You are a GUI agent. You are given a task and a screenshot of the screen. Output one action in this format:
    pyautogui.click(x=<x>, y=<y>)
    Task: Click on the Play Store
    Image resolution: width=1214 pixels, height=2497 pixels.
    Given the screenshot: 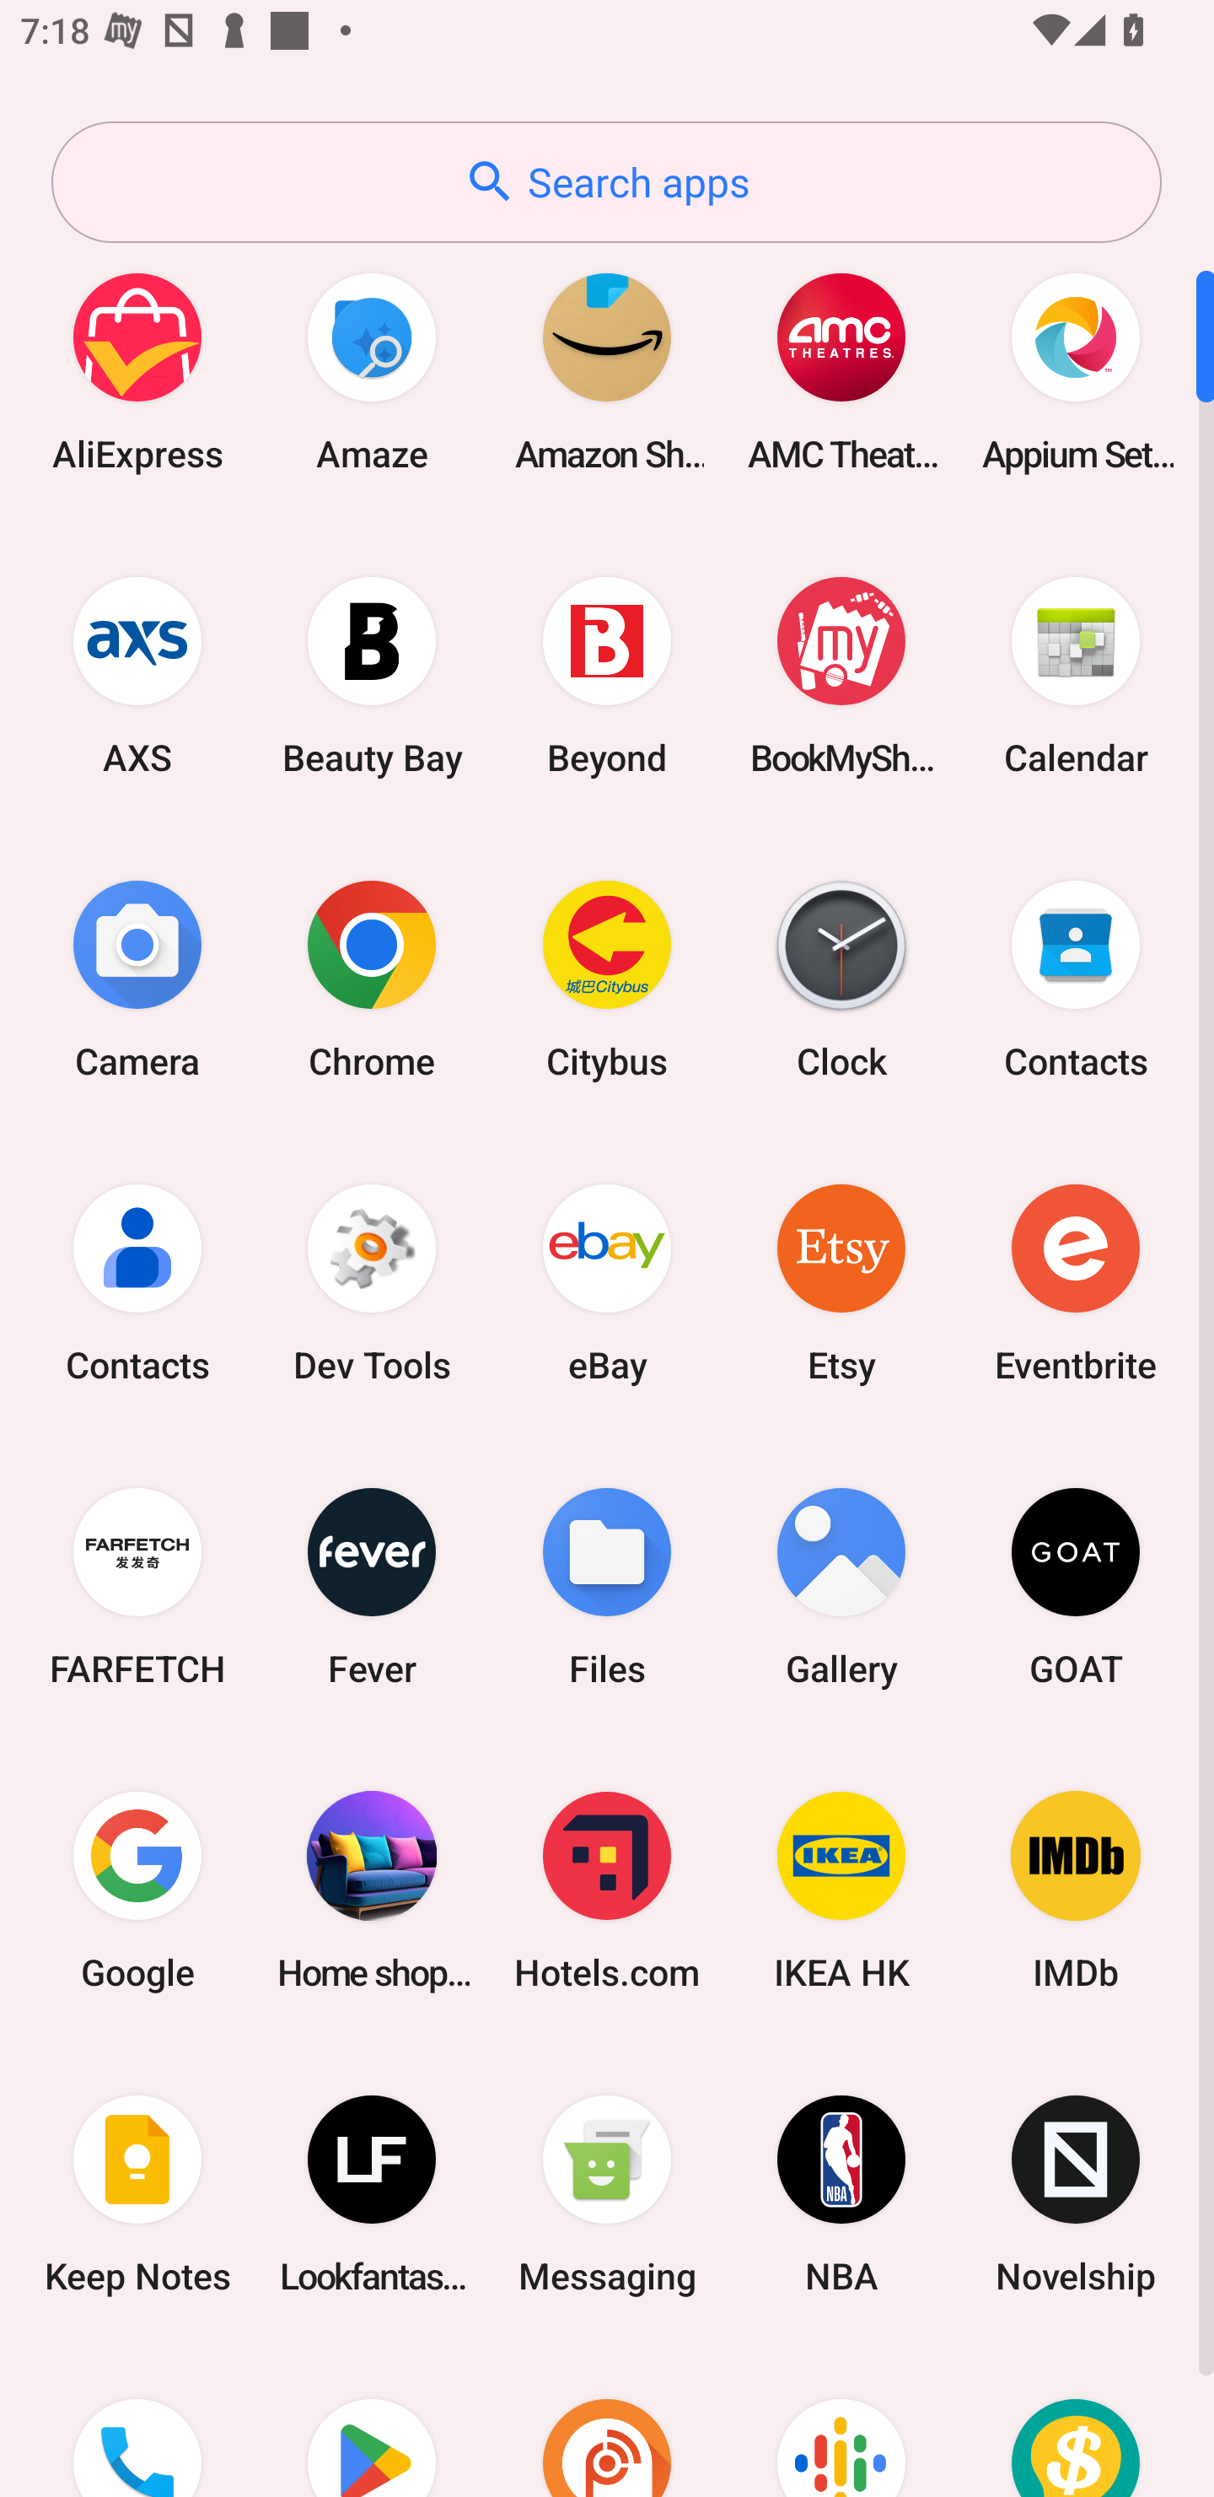 What is the action you would take?
    pyautogui.click(x=372, y=2422)
    